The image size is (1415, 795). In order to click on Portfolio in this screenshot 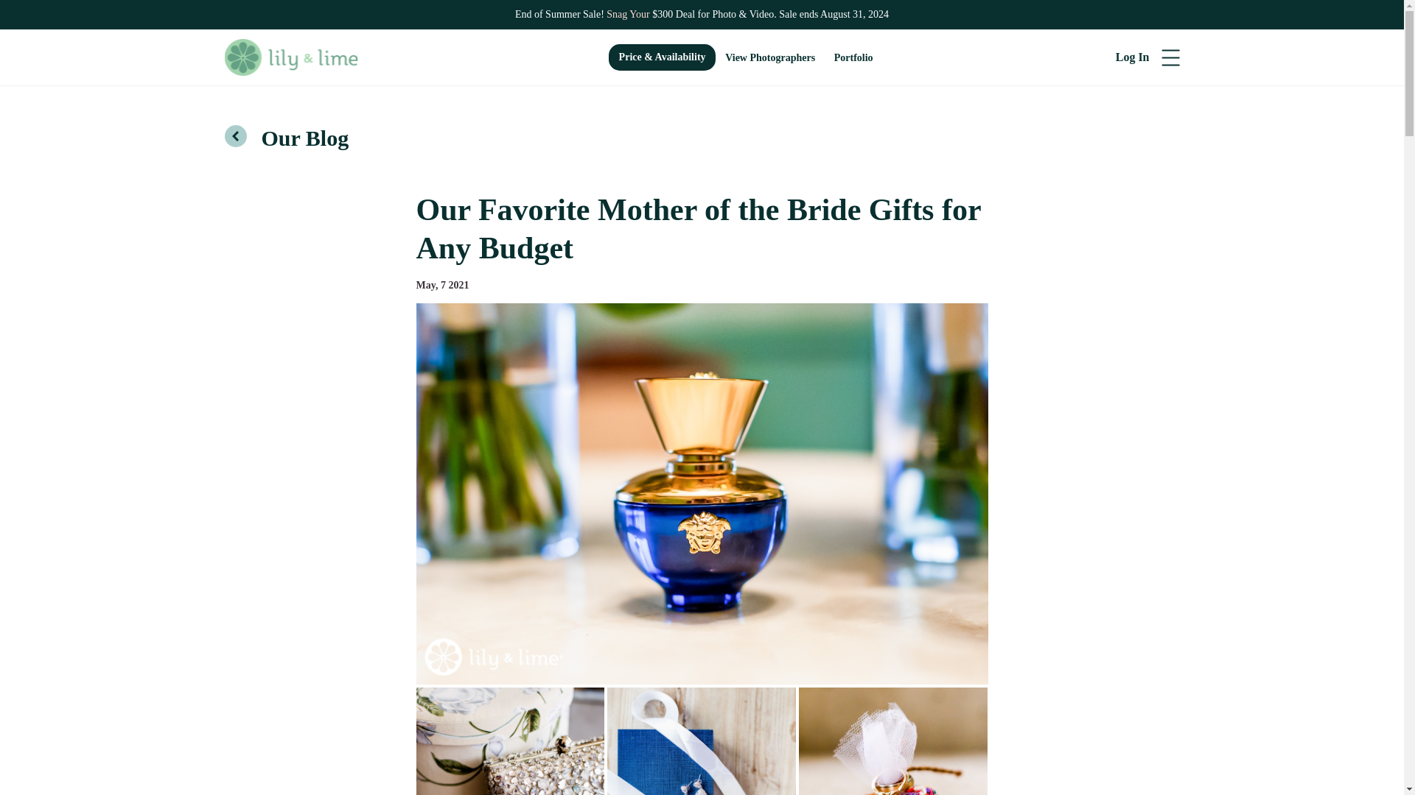, I will do `click(853, 57)`.